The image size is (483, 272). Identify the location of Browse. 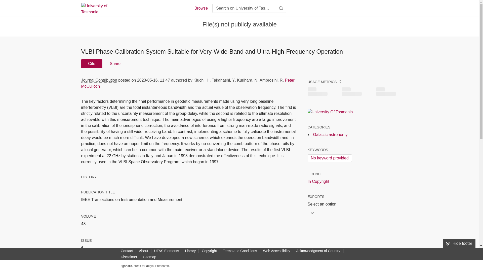
(201, 8).